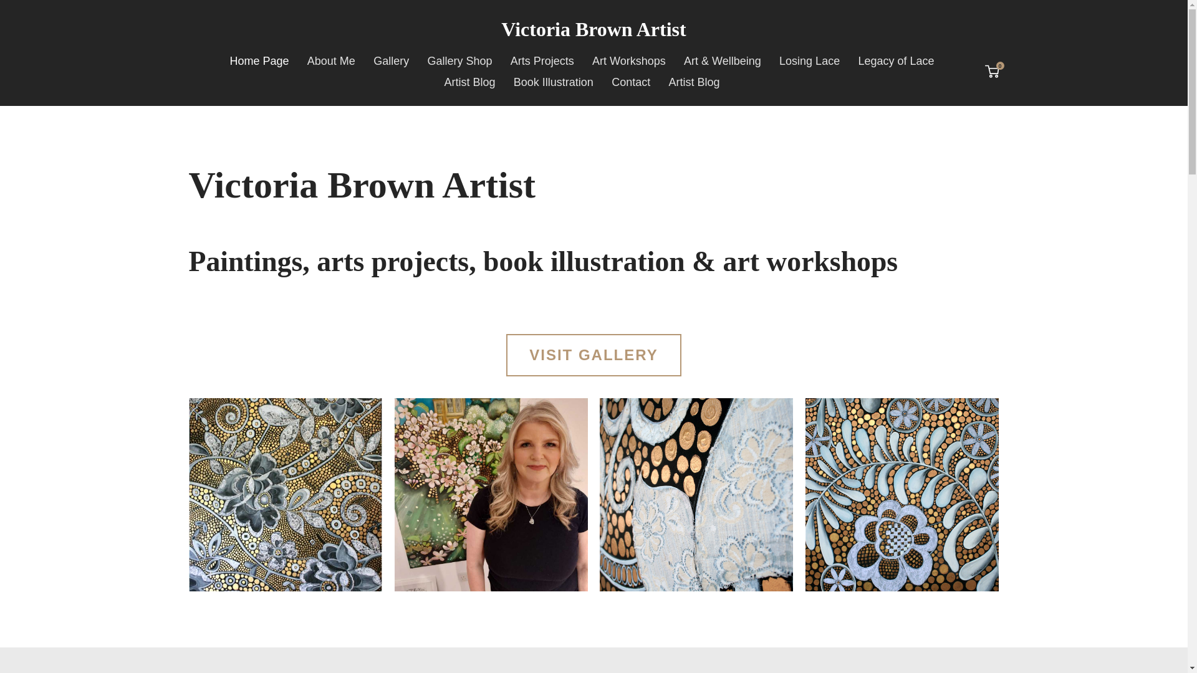 The width and height of the screenshot is (1197, 673). What do you see at coordinates (594, 29) in the screenshot?
I see `Legacy of Lace` at bounding box center [594, 29].